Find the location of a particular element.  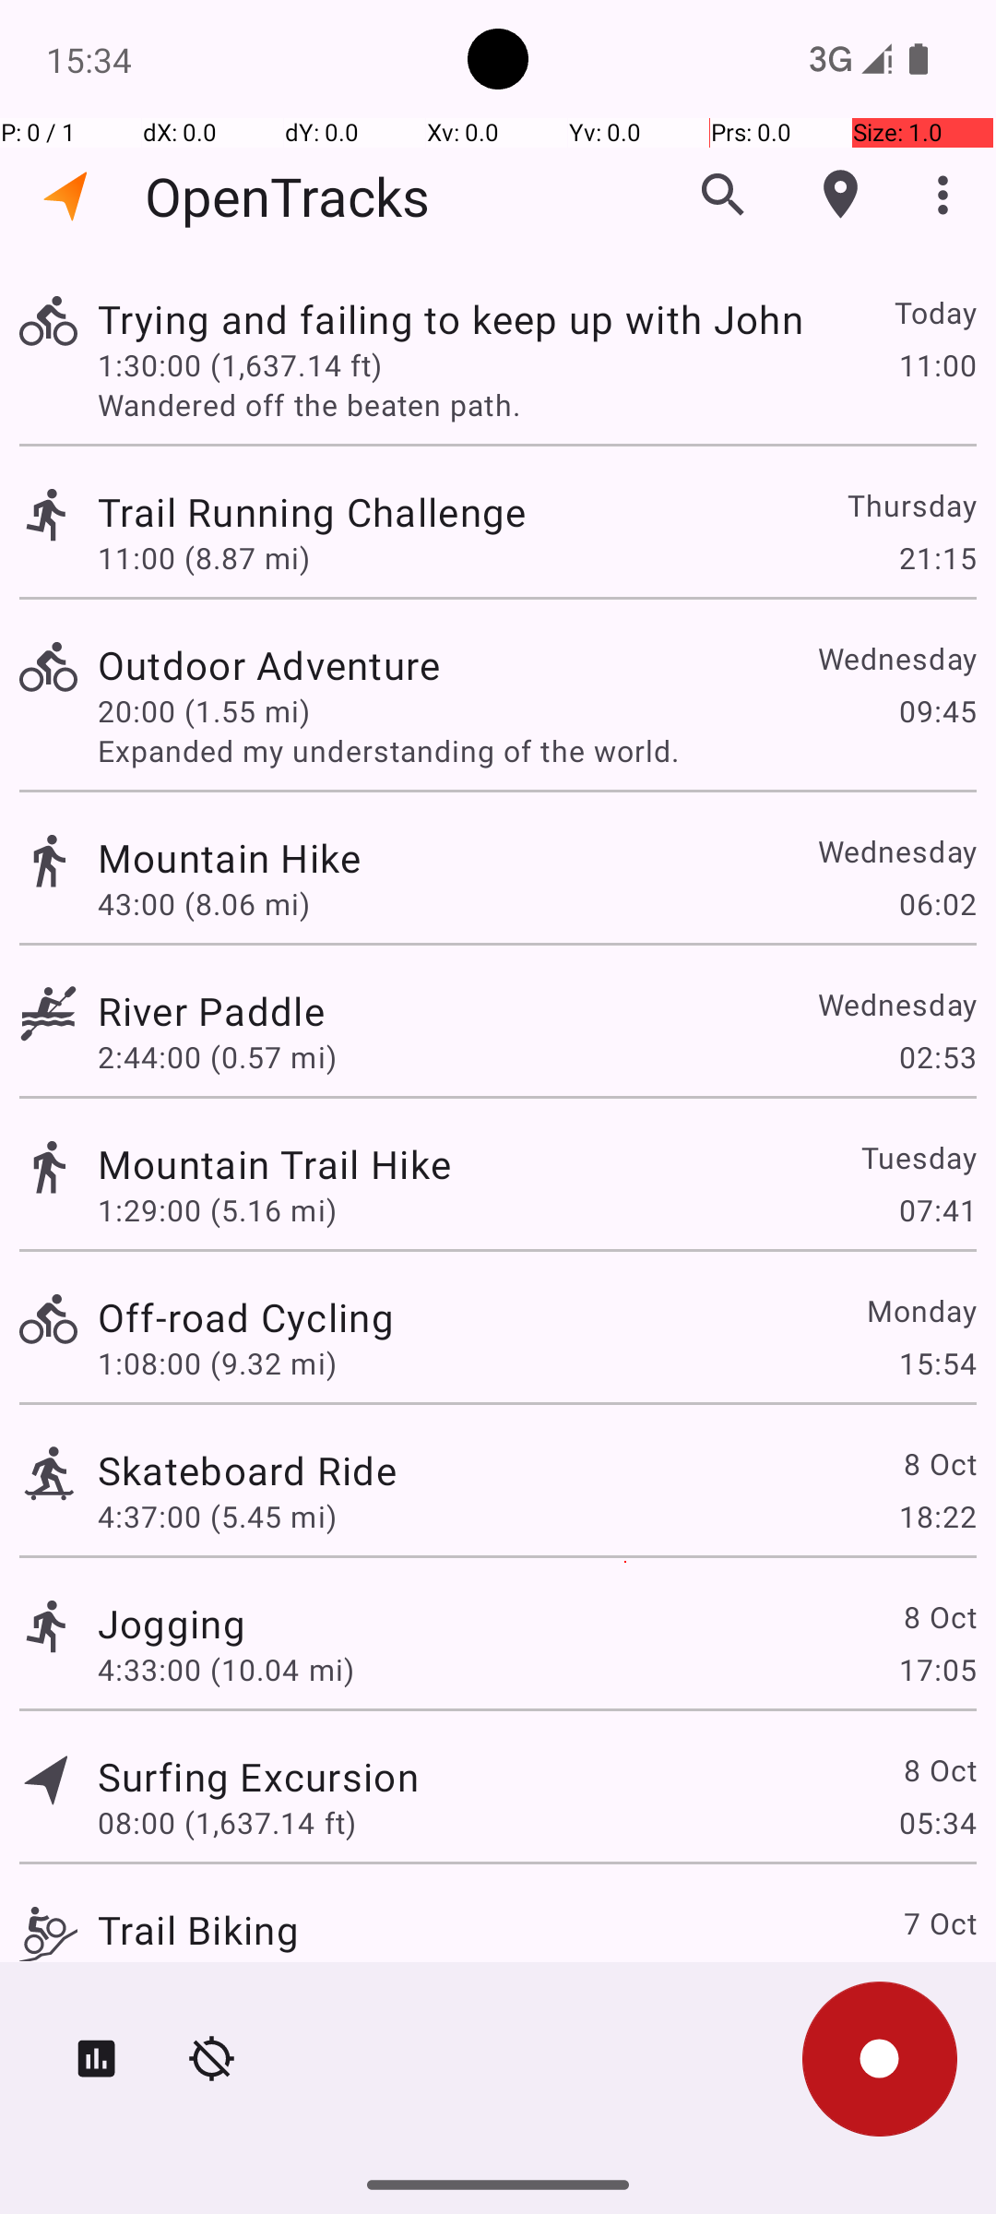

Wandered off the beaten path. is located at coordinates (537, 404).